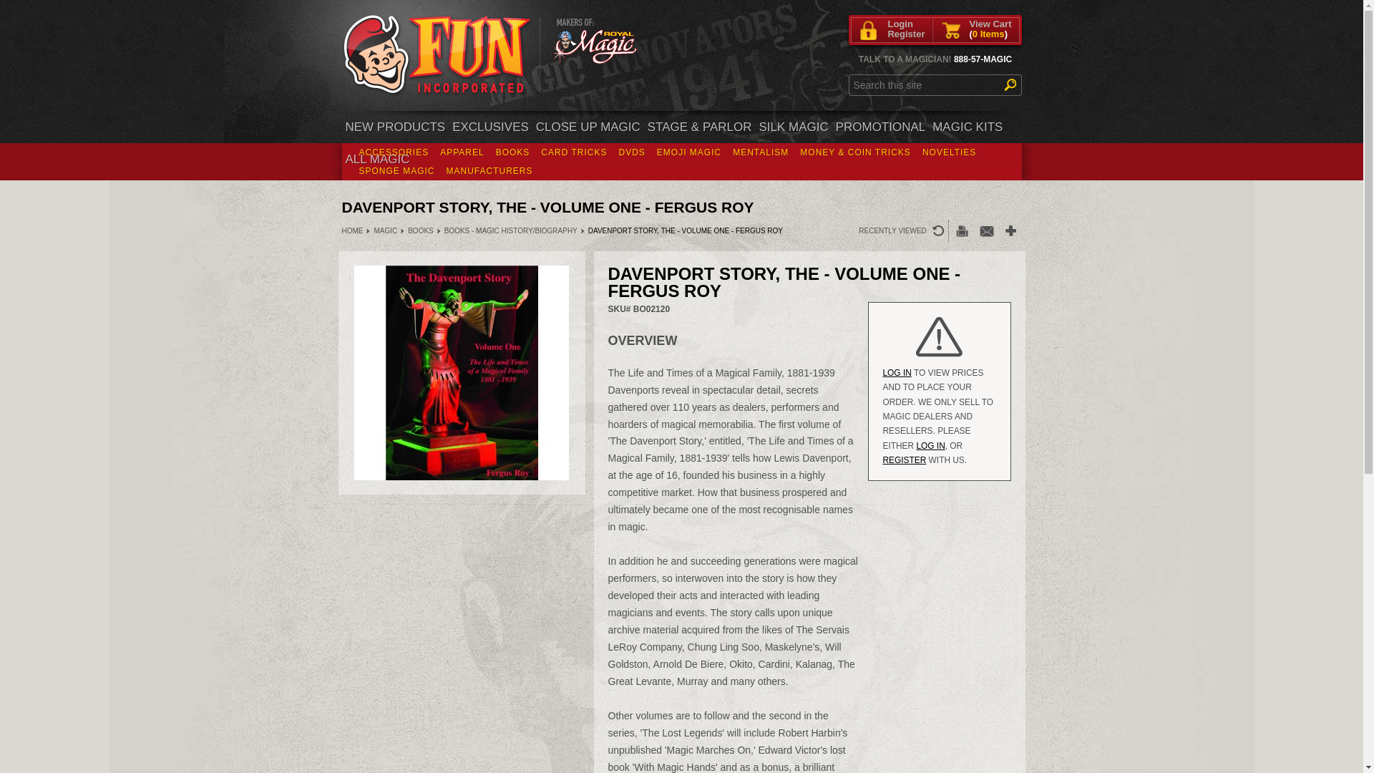  I want to click on CARD TRICKS, so click(574, 152).